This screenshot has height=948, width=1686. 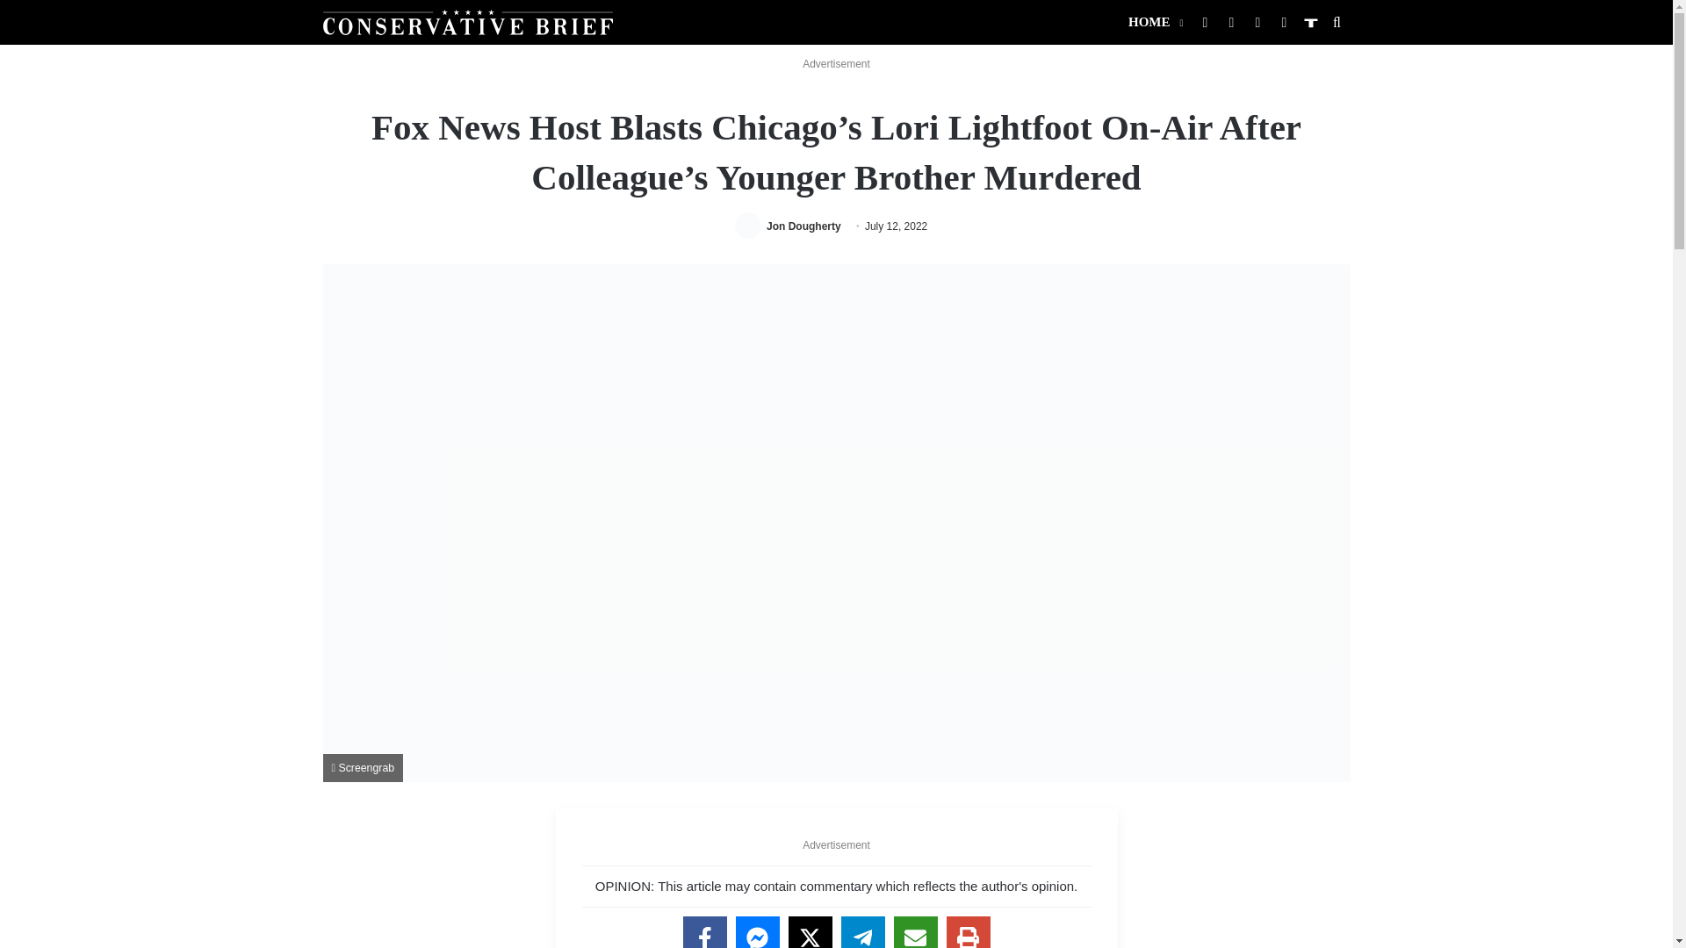 What do you see at coordinates (468, 21) in the screenshot?
I see `Conservative Brief` at bounding box center [468, 21].